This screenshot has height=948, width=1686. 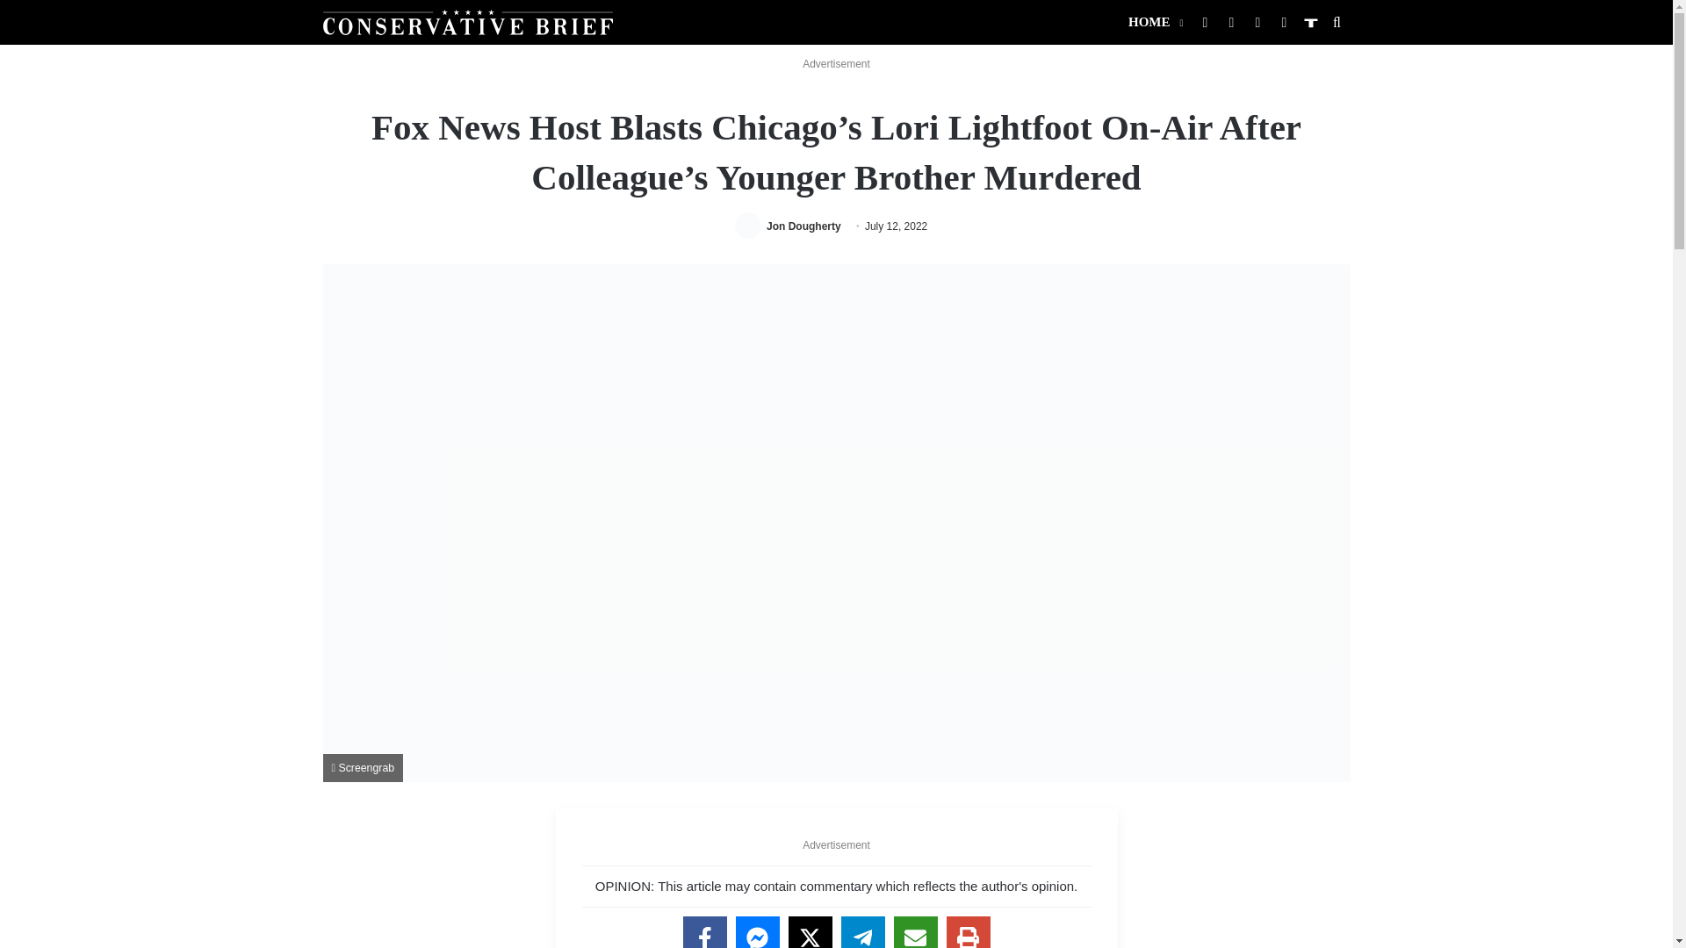 What do you see at coordinates (468, 21) in the screenshot?
I see `Conservative Brief` at bounding box center [468, 21].